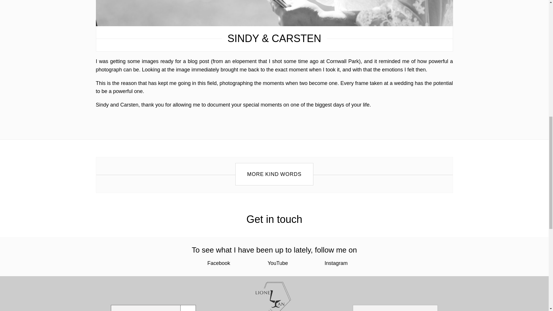 This screenshot has width=553, height=311. Describe the element at coordinates (272, 263) in the screenshot. I see `Follow me on YouTube` at that location.